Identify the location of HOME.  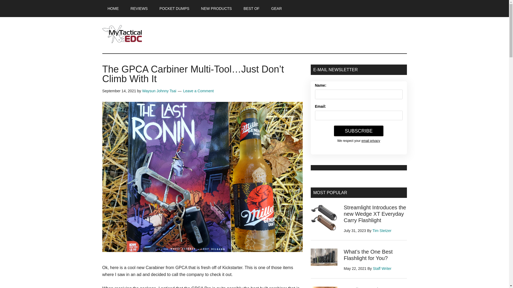
(113, 9).